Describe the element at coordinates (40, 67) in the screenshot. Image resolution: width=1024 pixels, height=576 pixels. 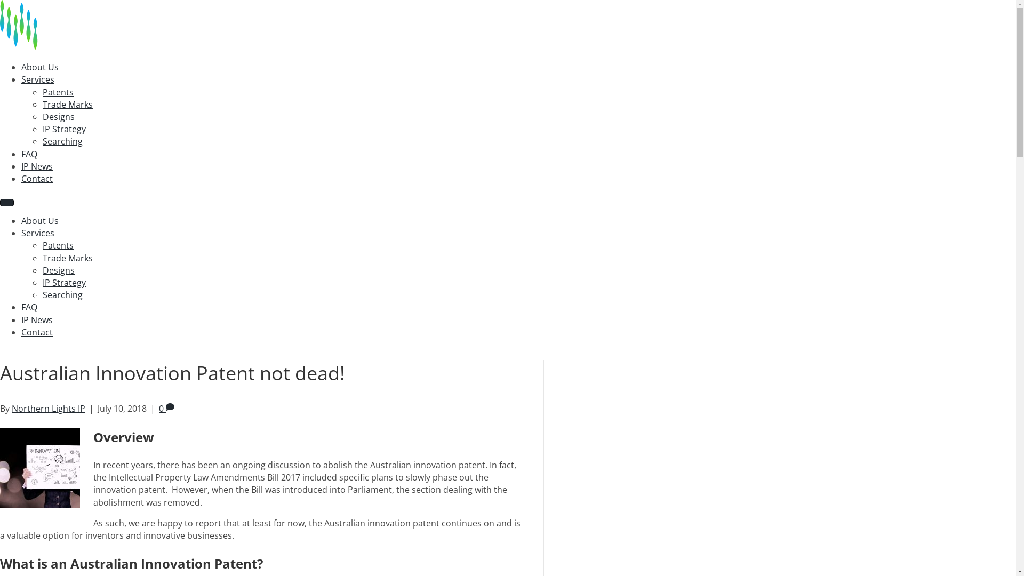
I see `About Us` at that location.